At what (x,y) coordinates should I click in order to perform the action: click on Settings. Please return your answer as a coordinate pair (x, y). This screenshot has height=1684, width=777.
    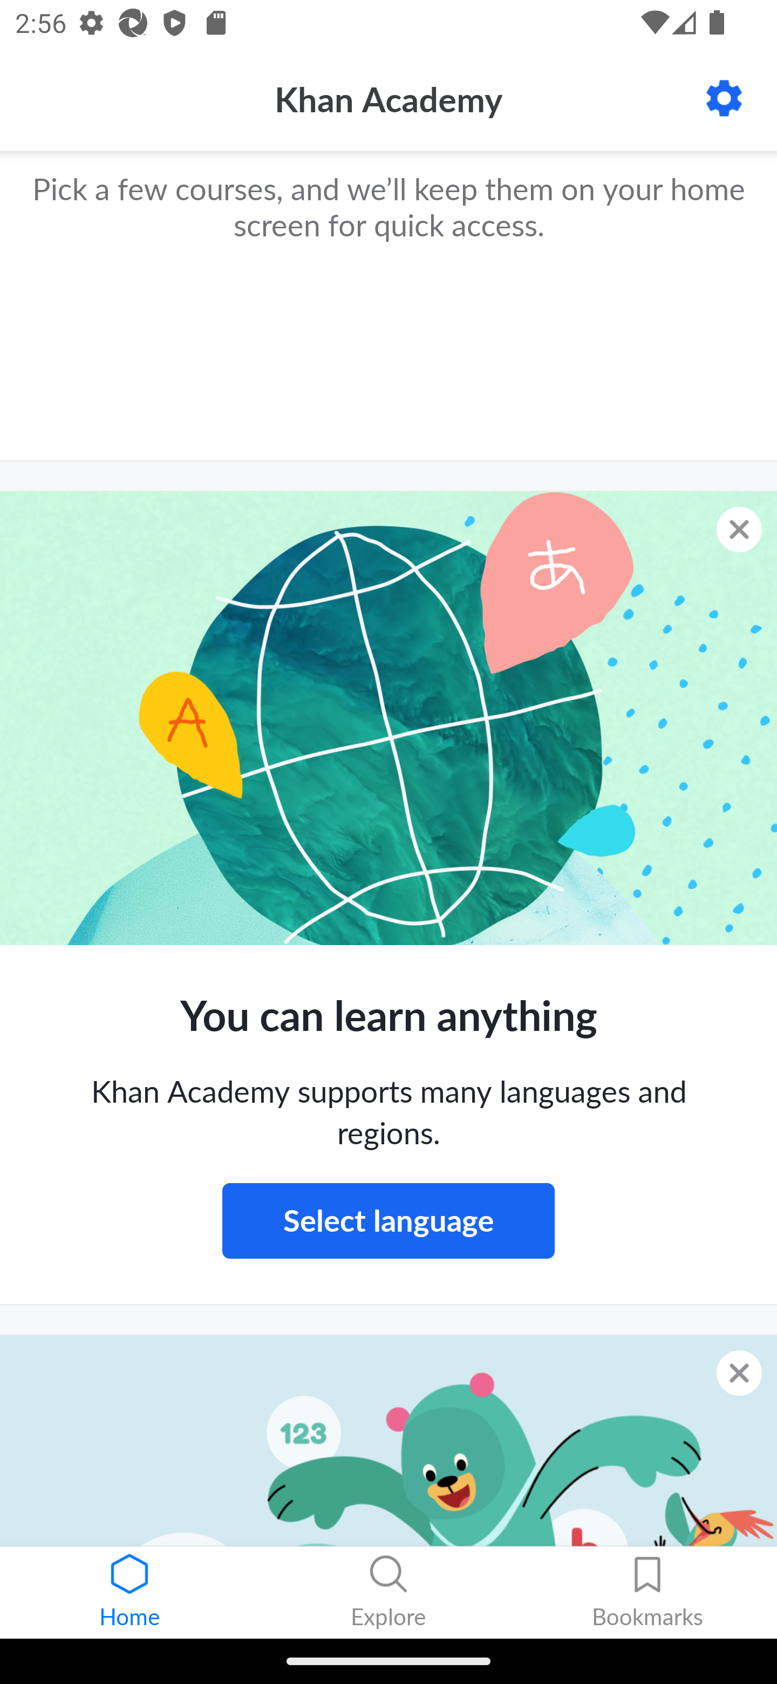
    Looking at the image, I should click on (724, 98).